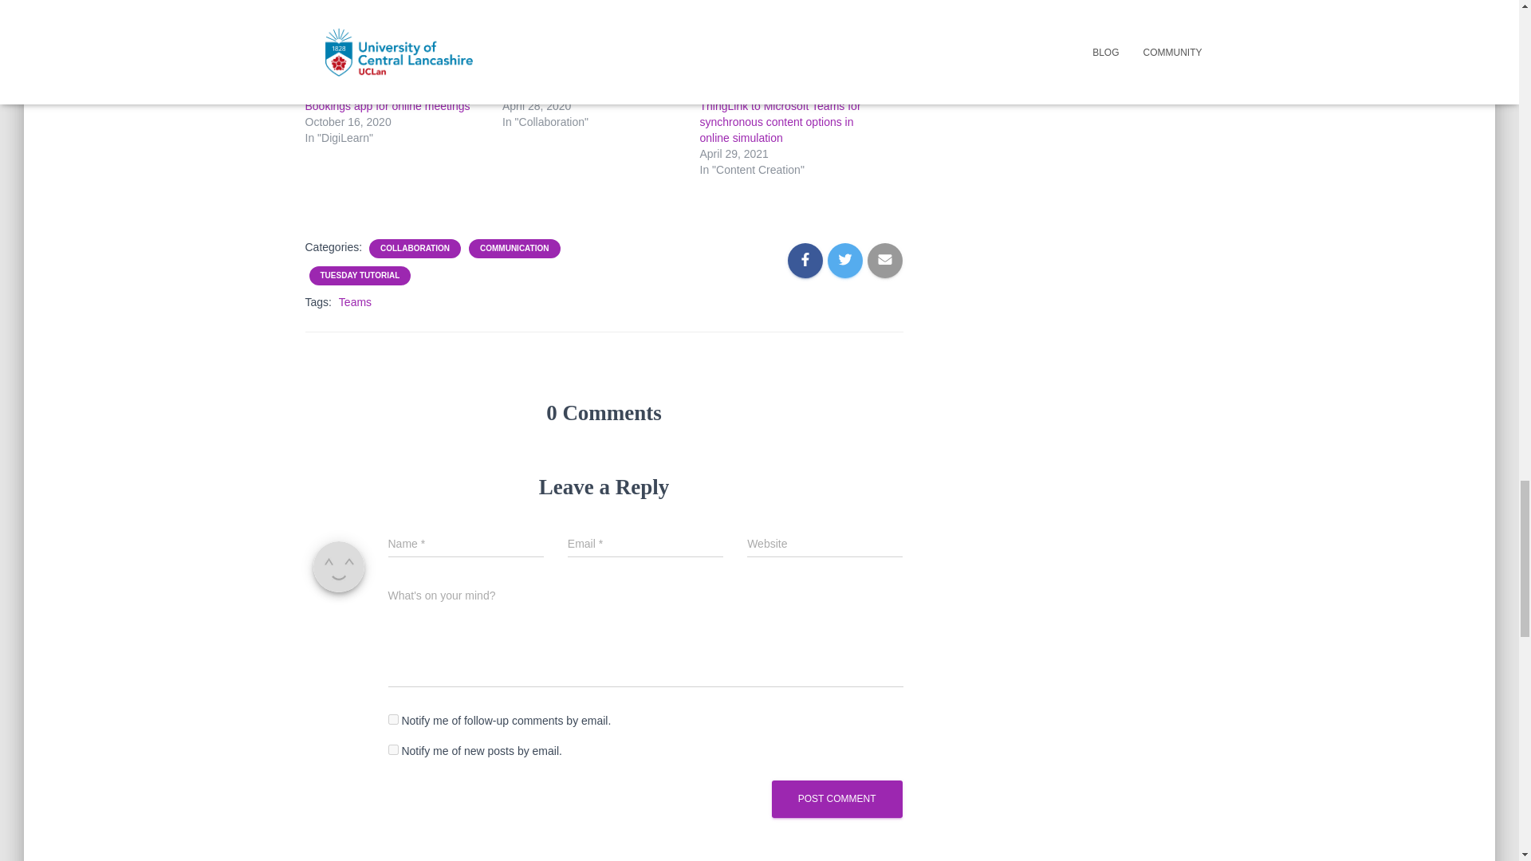  Describe the element at coordinates (415, 248) in the screenshot. I see `COLLABORATION` at that location.